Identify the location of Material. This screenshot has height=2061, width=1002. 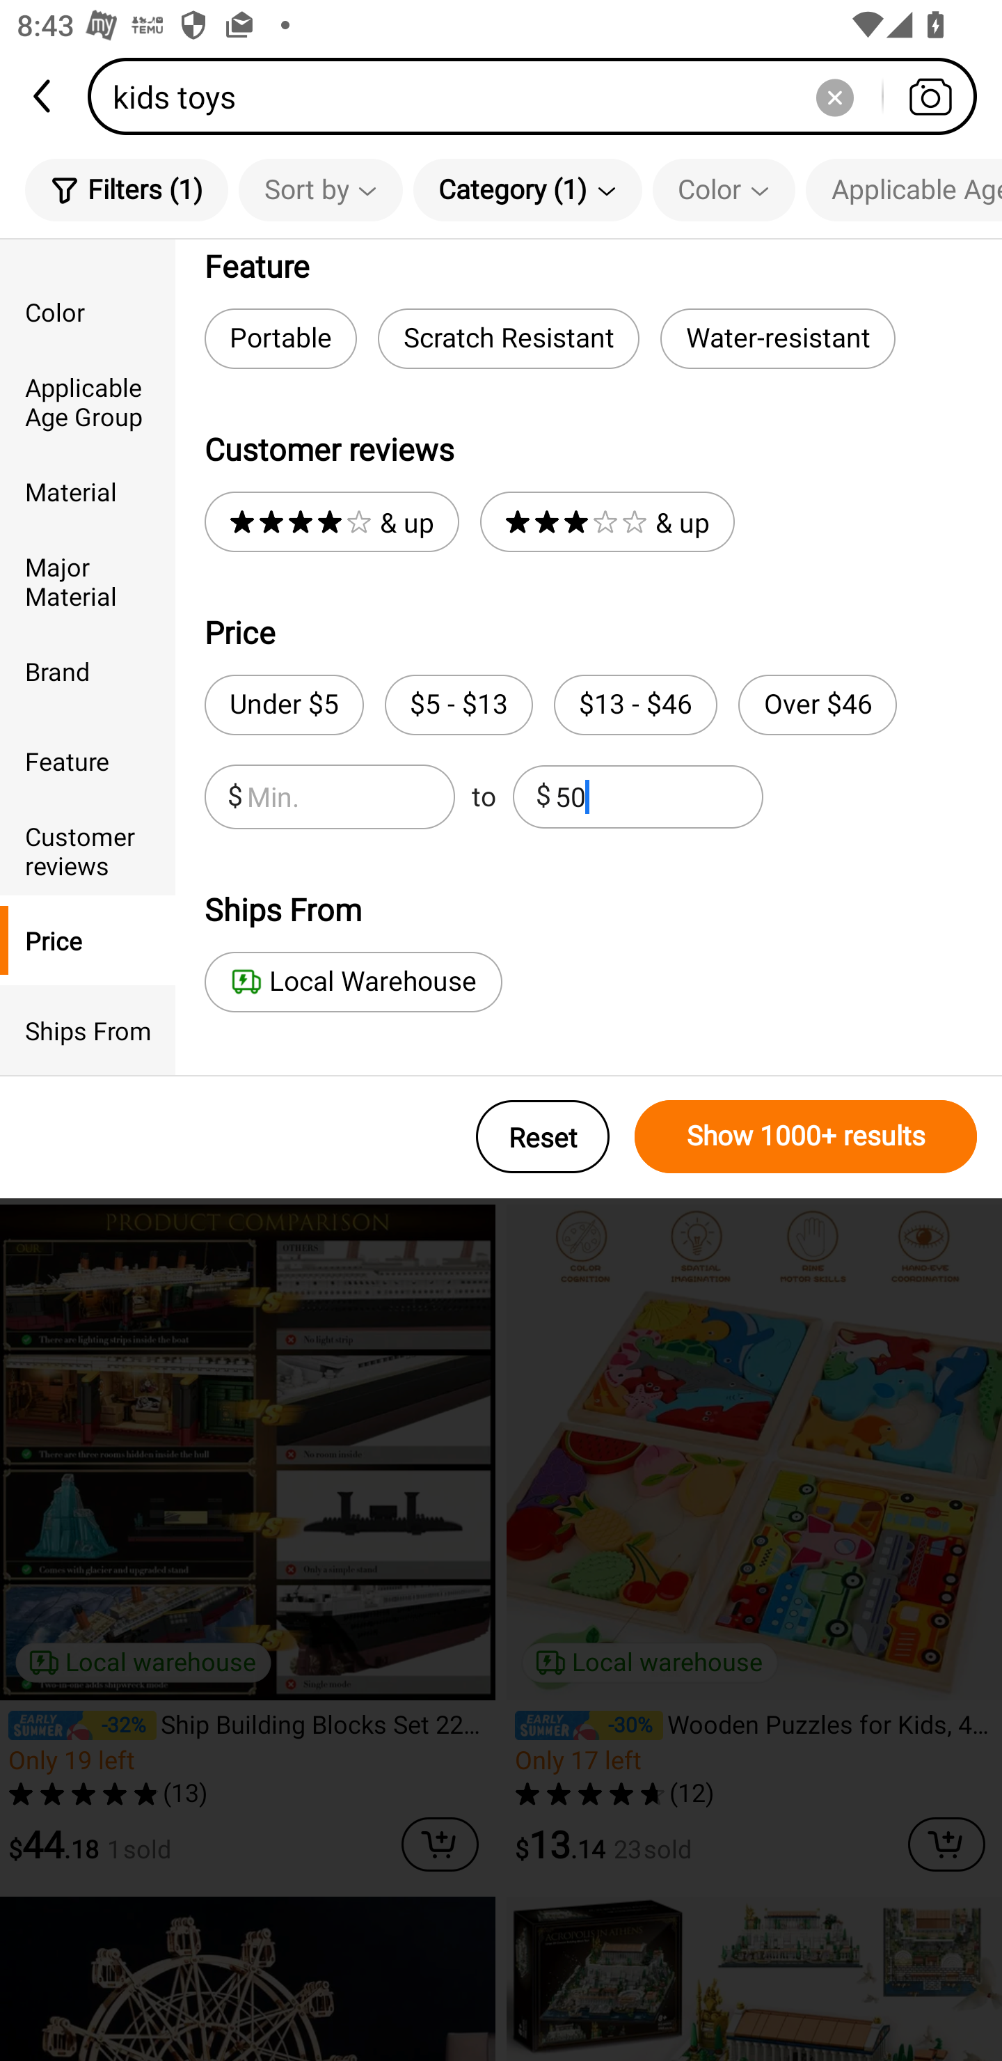
(88, 492).